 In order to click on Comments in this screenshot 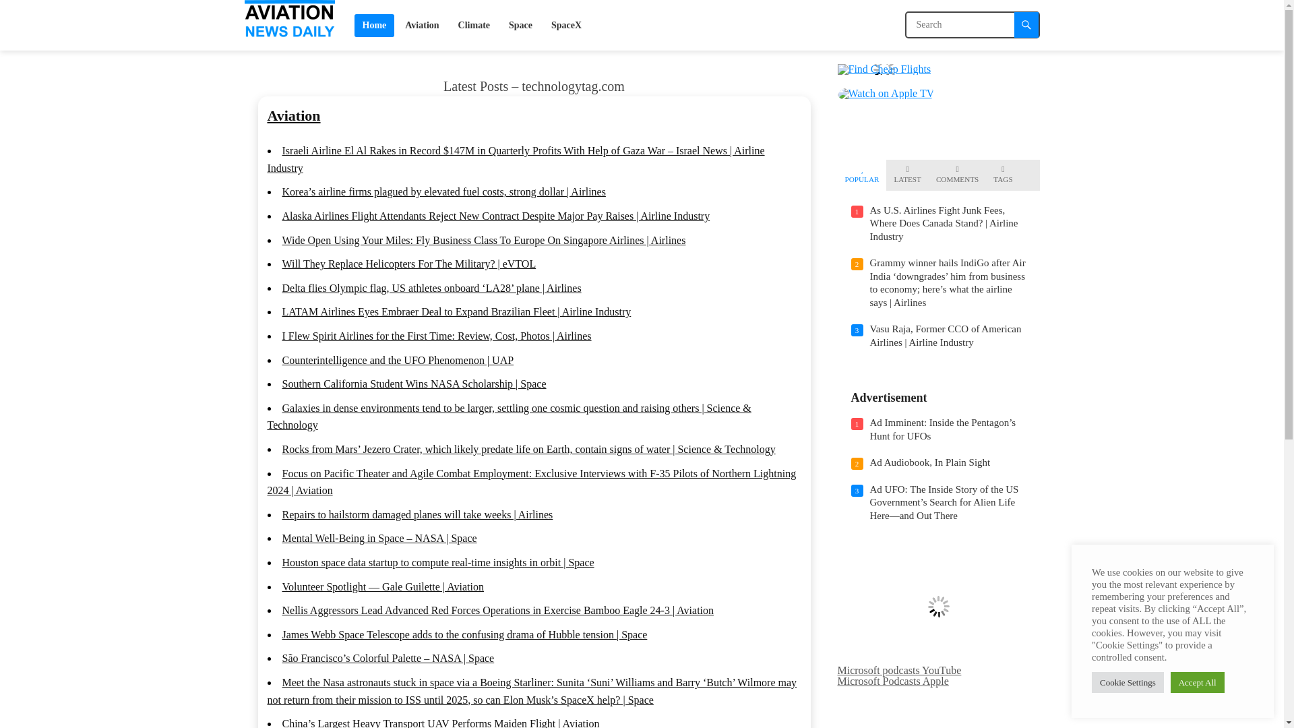, I will do `click(957, 175)`.